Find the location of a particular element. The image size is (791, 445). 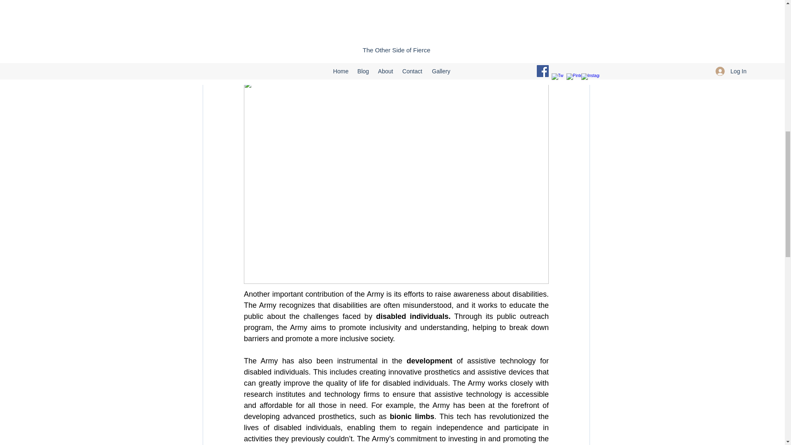

Arm is located at coordinates (251, 3).